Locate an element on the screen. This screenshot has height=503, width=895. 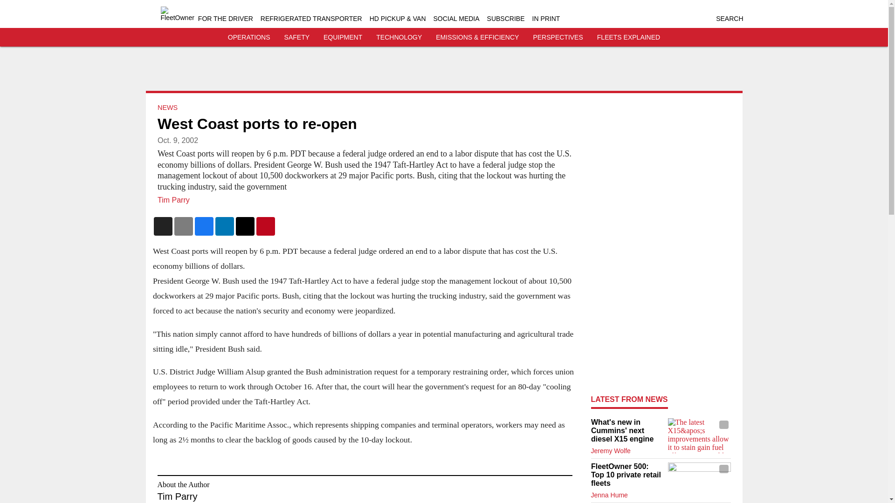
REFRIGERATED TRANSPORTER is located at coordinates (311, 19).